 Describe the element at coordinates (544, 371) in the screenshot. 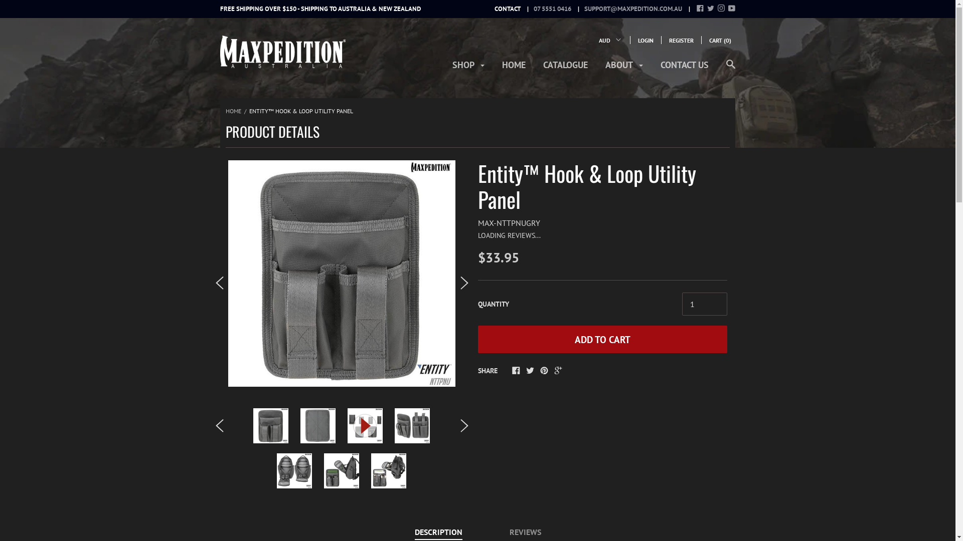

I see `Pinterest` at that location.